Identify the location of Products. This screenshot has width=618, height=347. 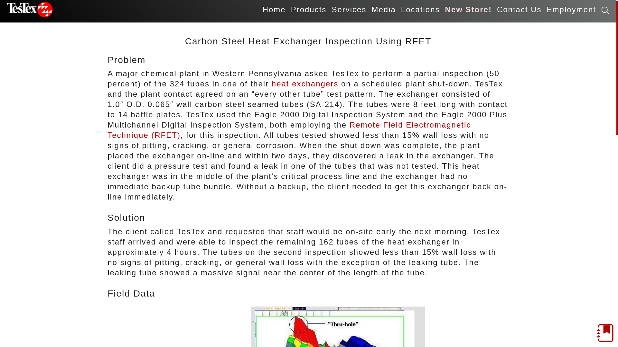
(309, 10).